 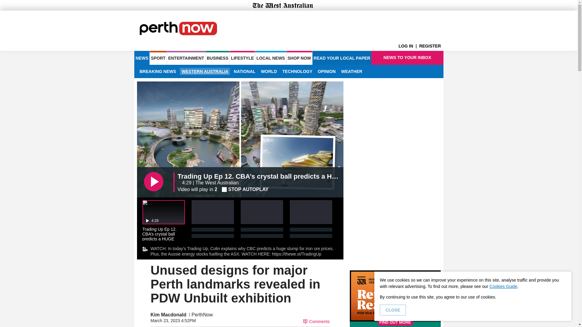 What do you see at coordinates (186, 58) in the screenshot?
I see `ENTERTAINMENT` at bounding box center [186, 58].